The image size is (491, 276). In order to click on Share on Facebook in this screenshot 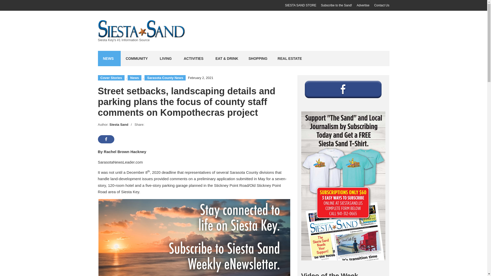, I will do `click(106, 139)`.